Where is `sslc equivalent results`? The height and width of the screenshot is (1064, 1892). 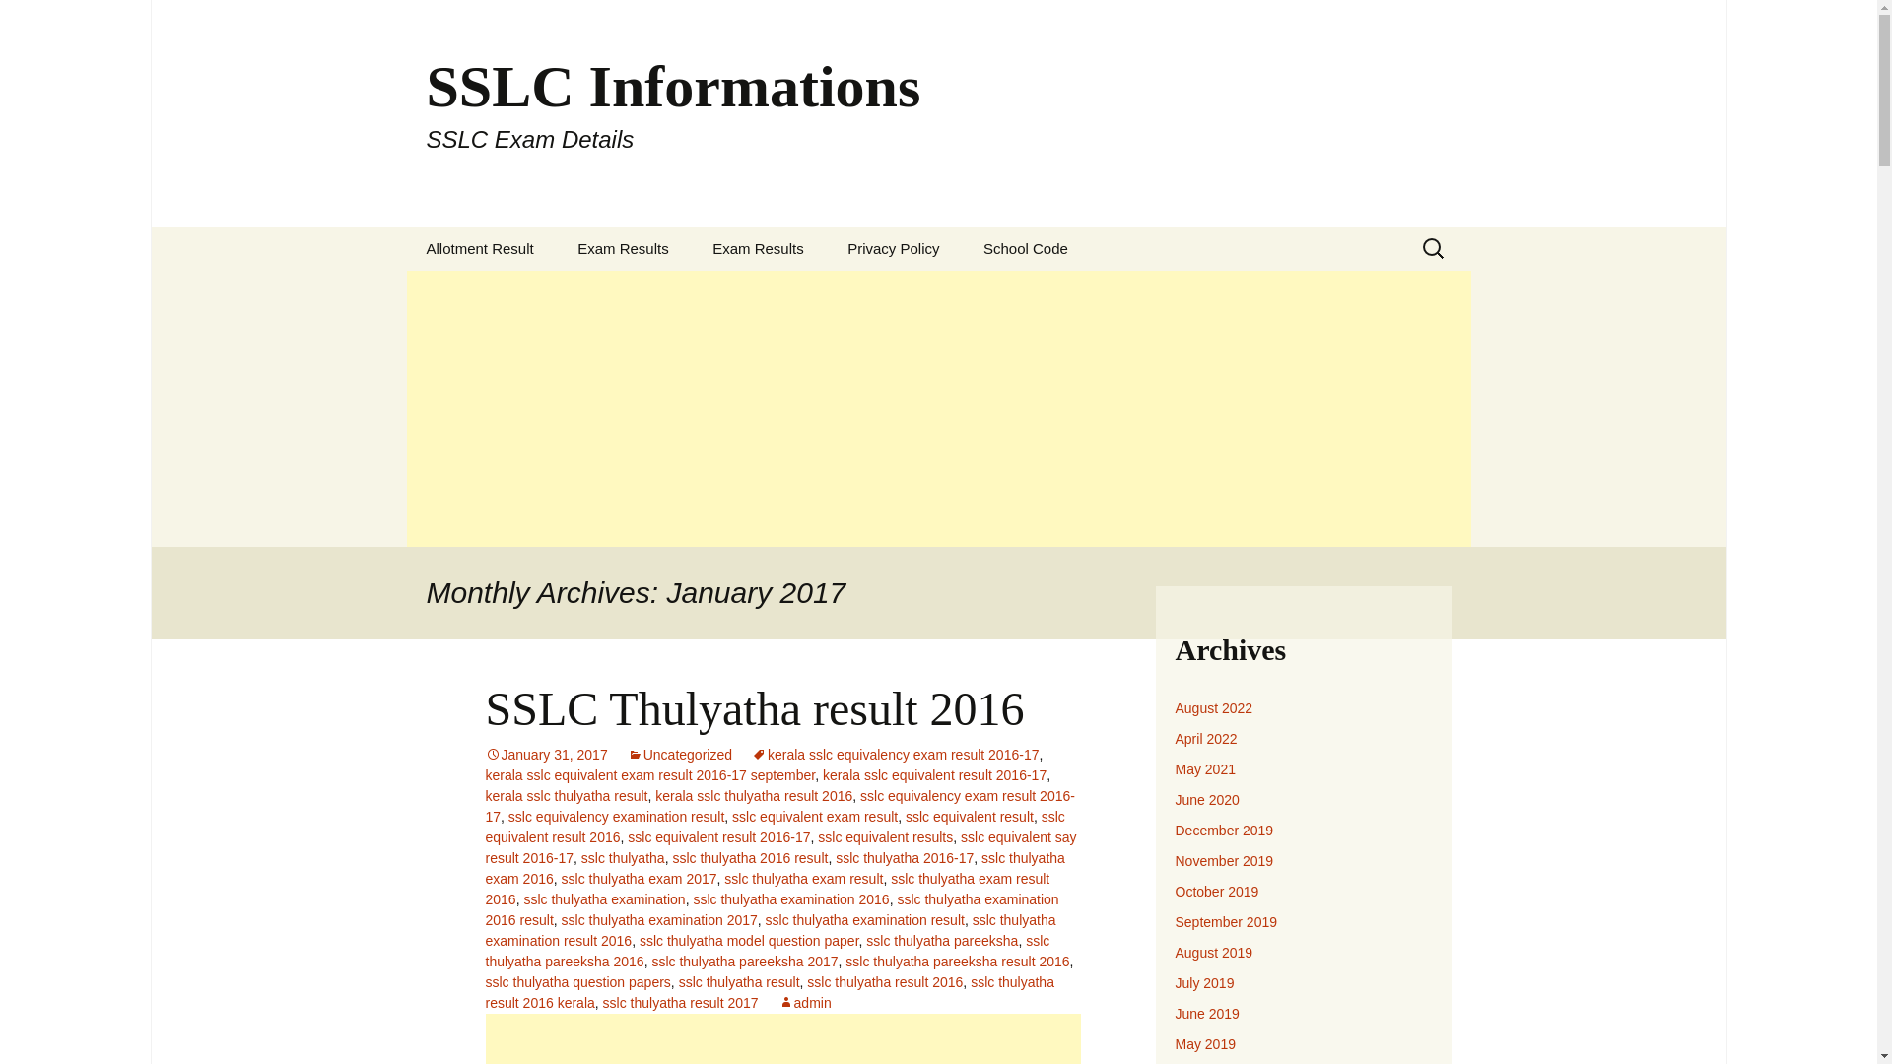
sslc equivalent results is located at coordinates (885, 837).